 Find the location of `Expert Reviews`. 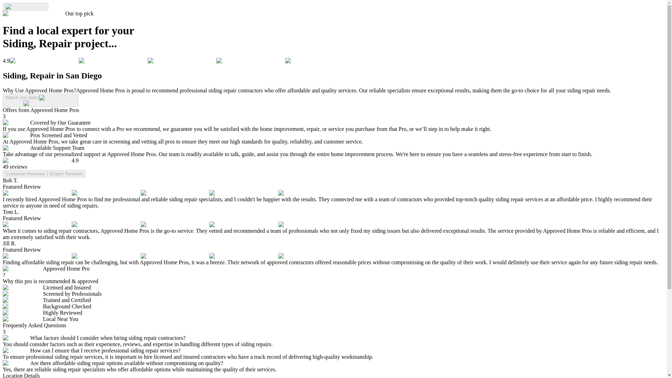

Expert Reviews is located at coordinates (66, 174).